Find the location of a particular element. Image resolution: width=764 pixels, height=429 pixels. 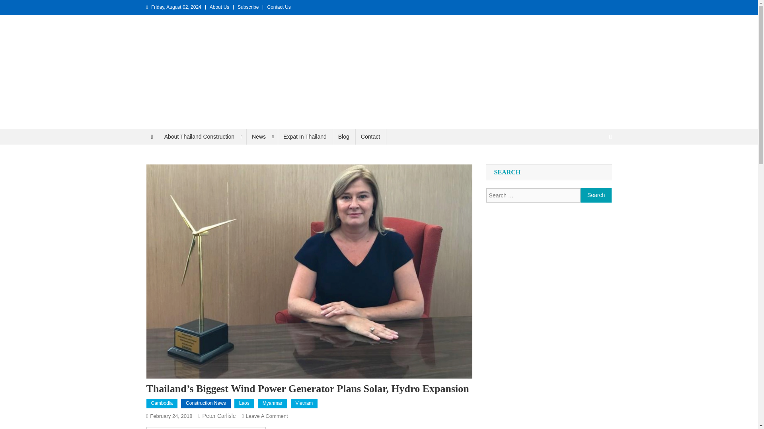

News is located at coordinates (261, 137).